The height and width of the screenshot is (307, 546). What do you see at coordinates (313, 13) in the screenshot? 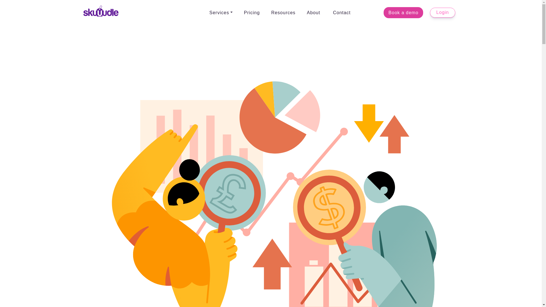
I see `About` at bounding box center [313, 13].